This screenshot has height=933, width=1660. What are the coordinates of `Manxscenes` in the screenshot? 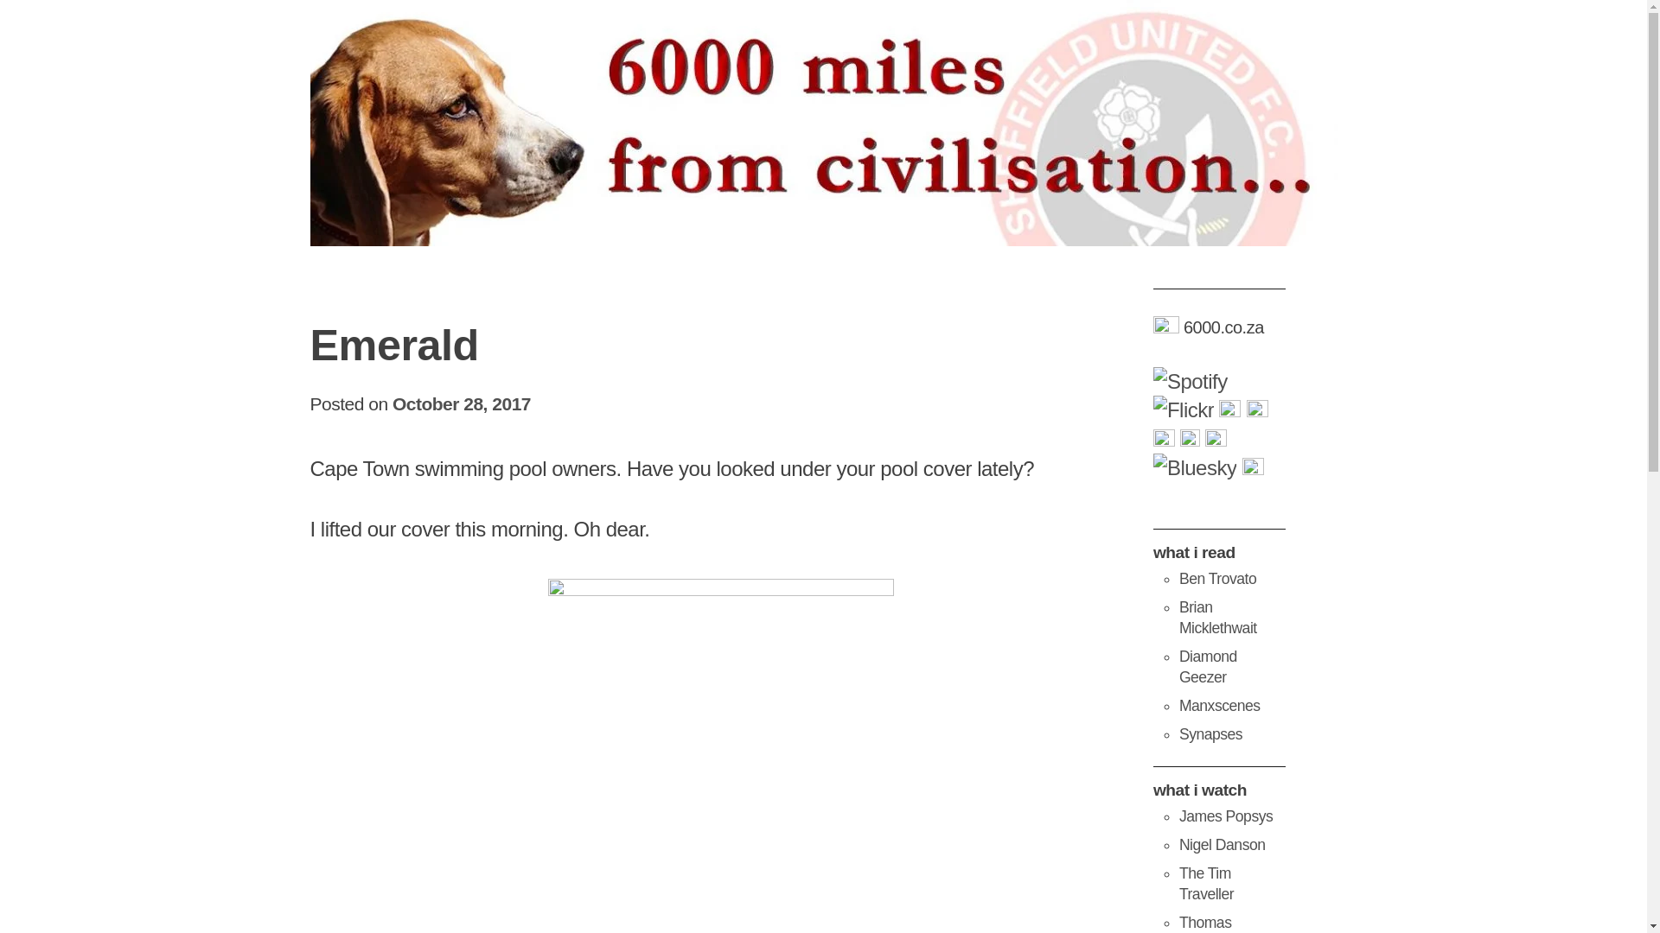 It's located at (1219, 705).